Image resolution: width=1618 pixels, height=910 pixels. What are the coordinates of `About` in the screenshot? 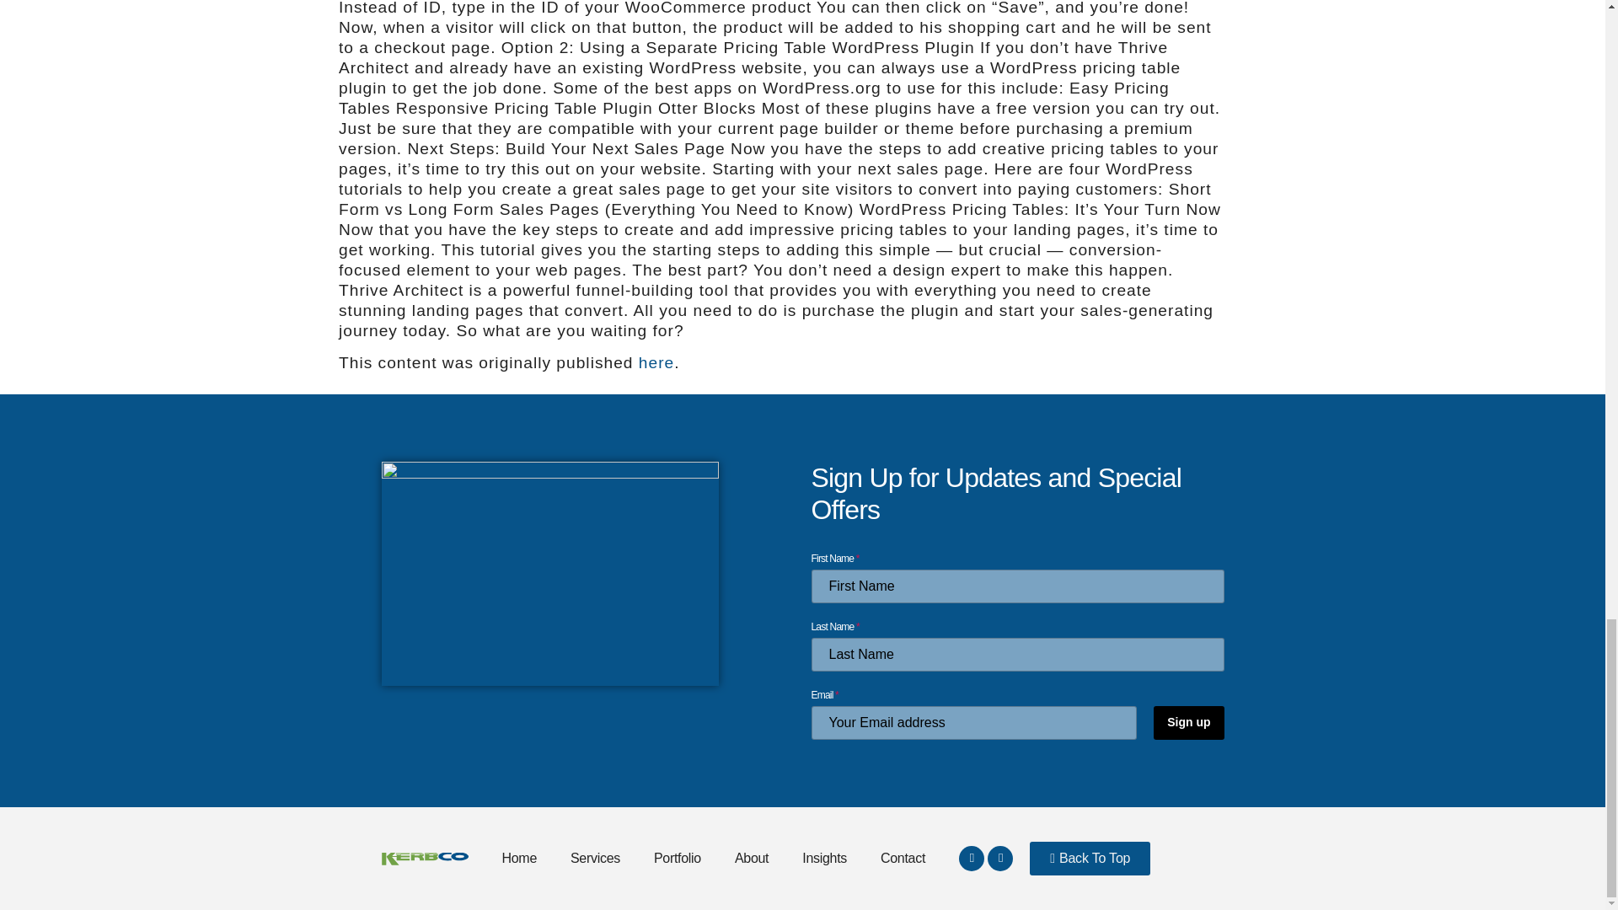 It's located at (752, 858).